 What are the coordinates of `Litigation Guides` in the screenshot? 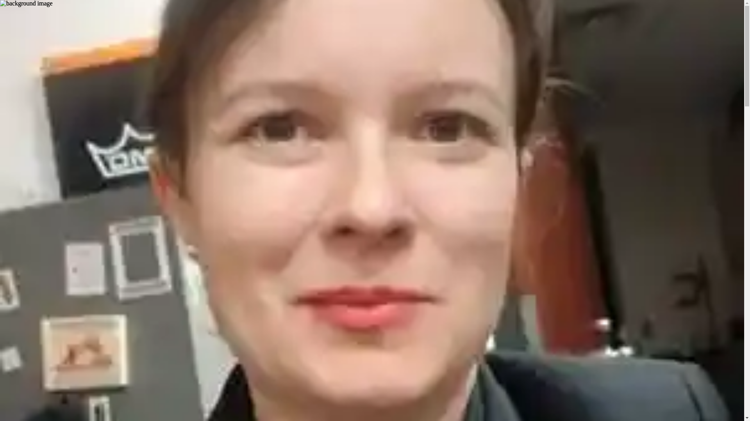 It's located at (73, 3).